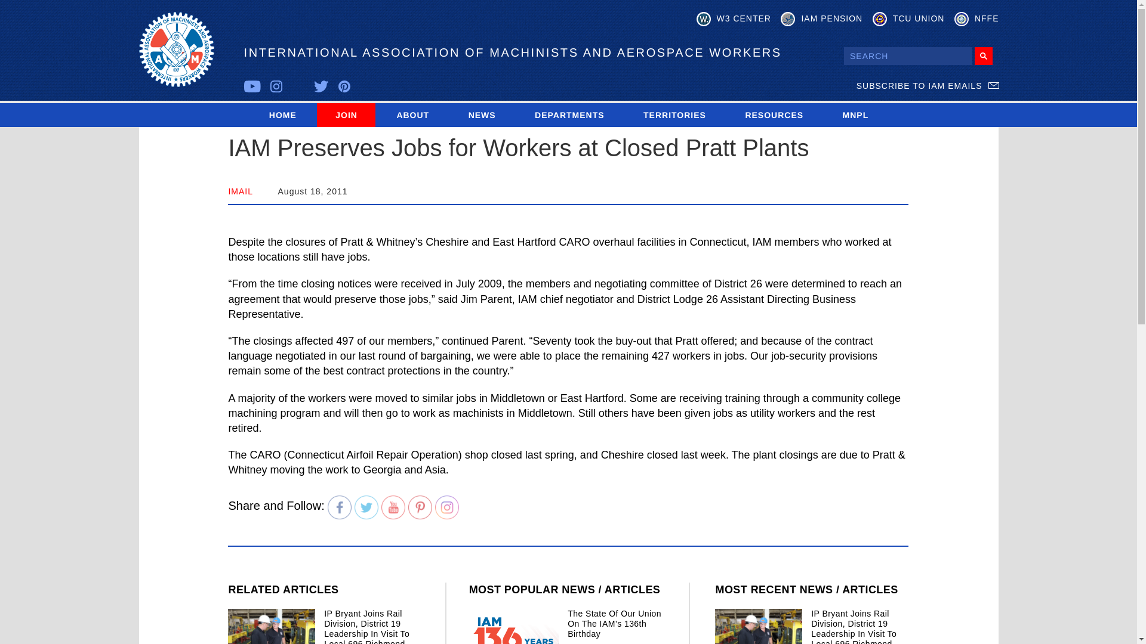 The image size is (1146, 644). I want to click on SUBSCRIBE TO IAM EMAILS, so click(928, 86).